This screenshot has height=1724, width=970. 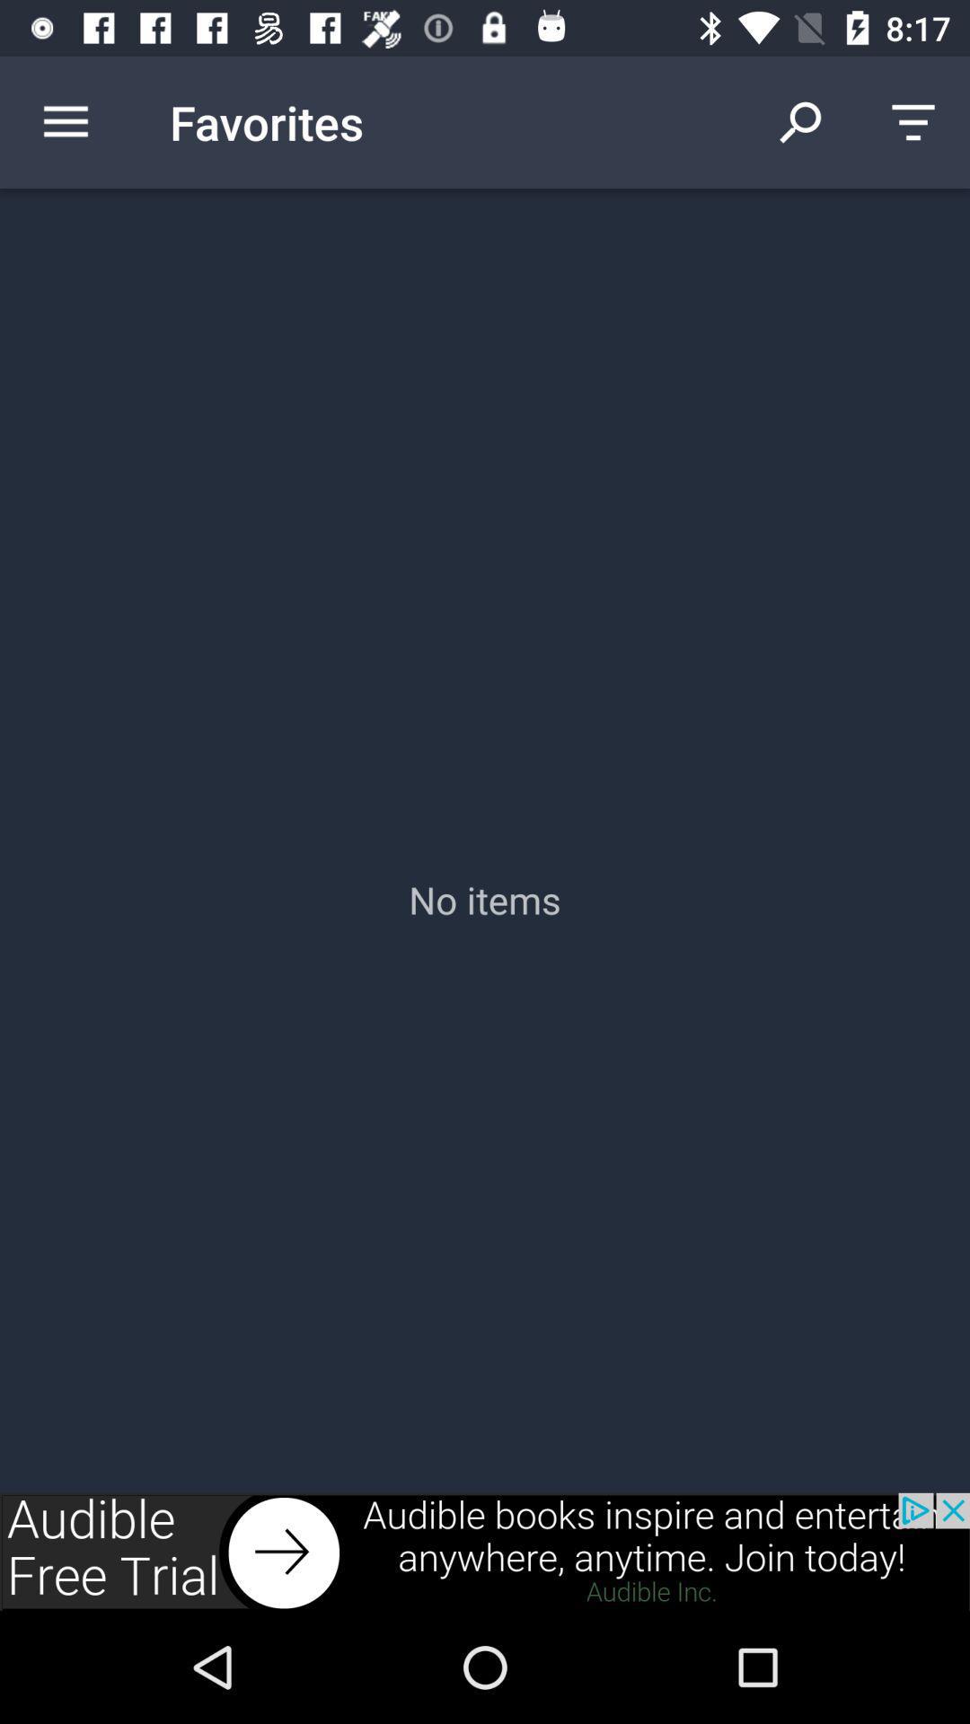 What do you see at coordinates (485, 1552) in the screenshot?
I see `go to advertisement` at bounding box center [485, 1552].